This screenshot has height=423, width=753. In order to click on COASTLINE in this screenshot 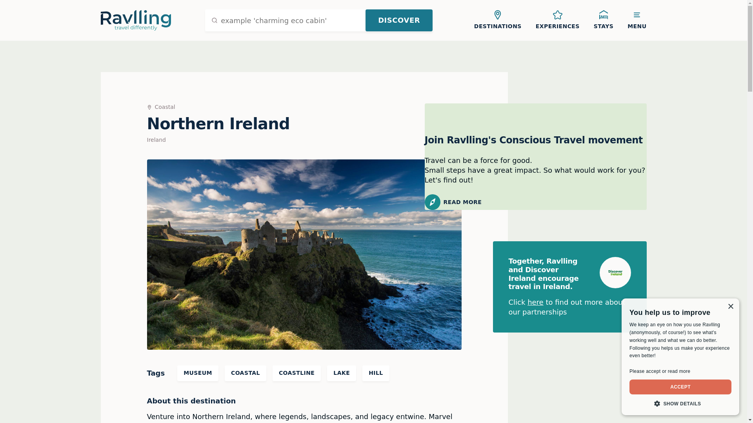, I will do `click(296, 373)`.